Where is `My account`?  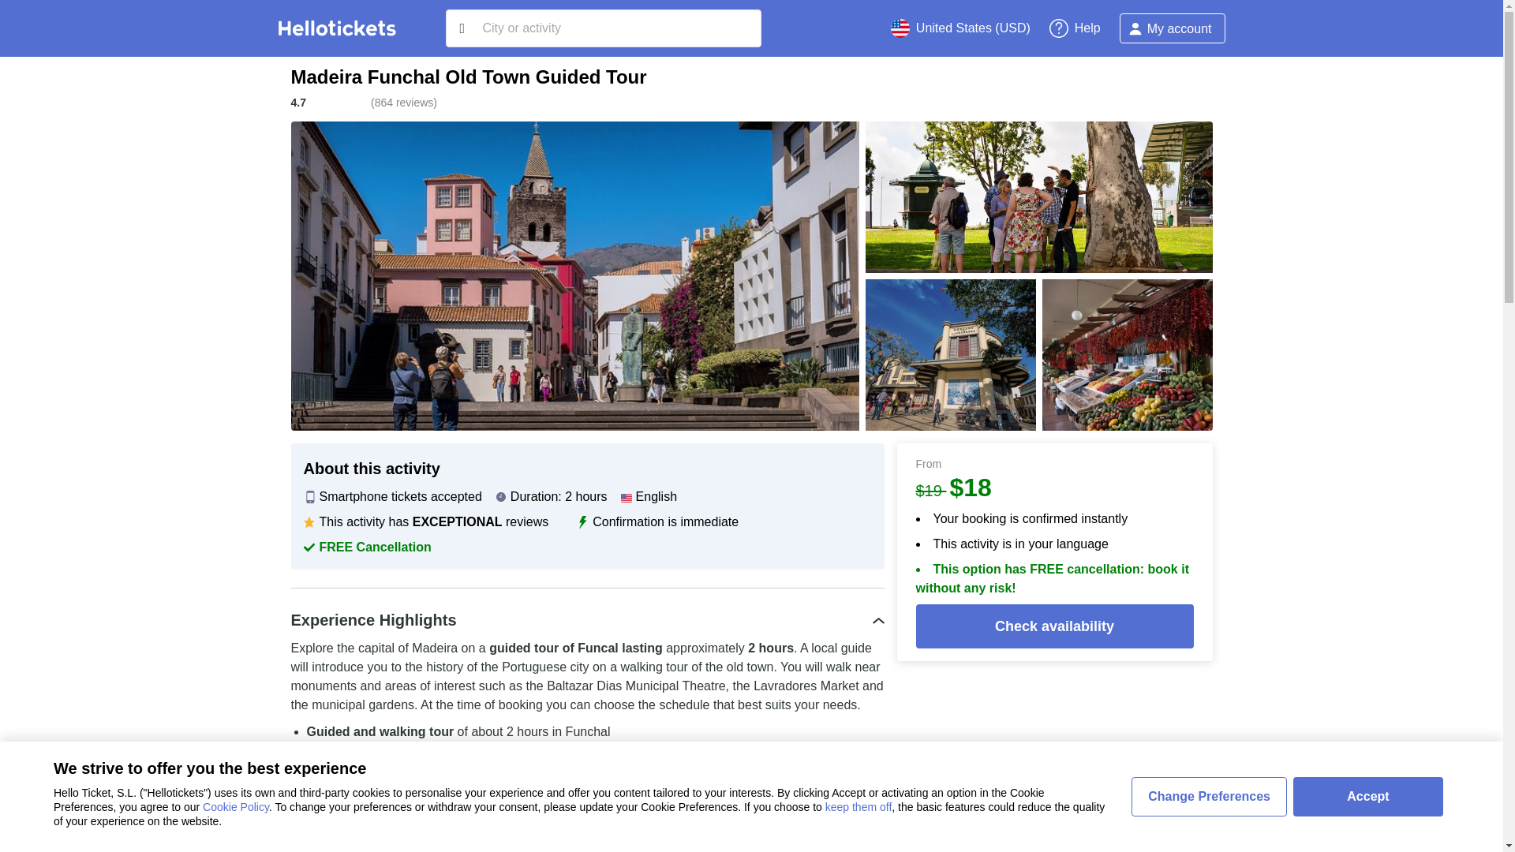 My account is located at coordinates (1173, 28).